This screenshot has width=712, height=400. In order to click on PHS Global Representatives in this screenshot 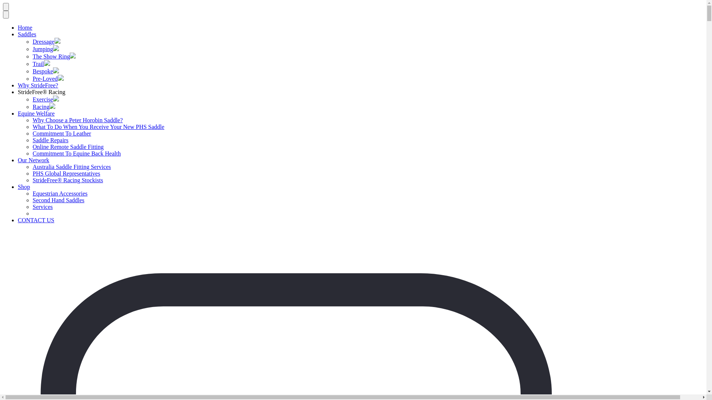, I will do `click(66, 173)`.